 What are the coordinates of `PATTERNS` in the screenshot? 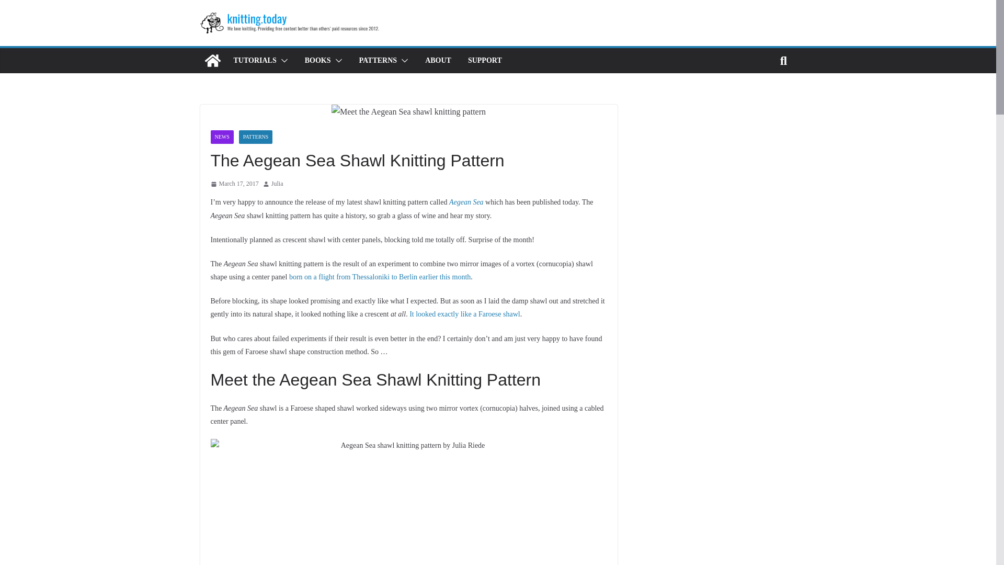 It's located at (379, 60).